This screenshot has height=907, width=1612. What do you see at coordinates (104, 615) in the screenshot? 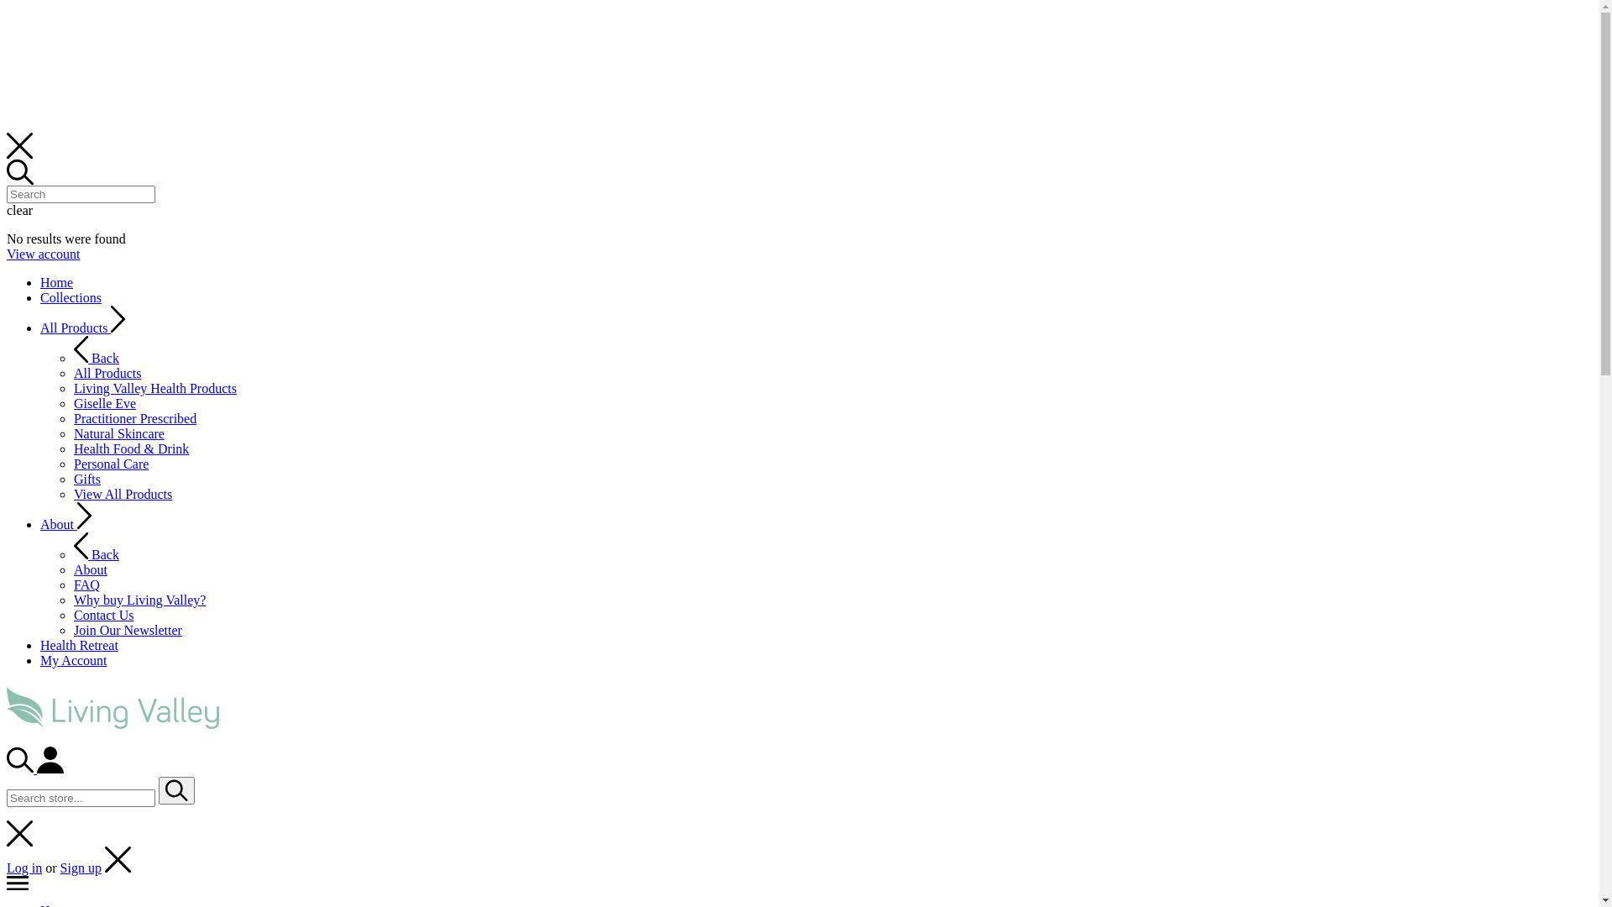
I see `Contact Us` at bounding box center [104, 615].